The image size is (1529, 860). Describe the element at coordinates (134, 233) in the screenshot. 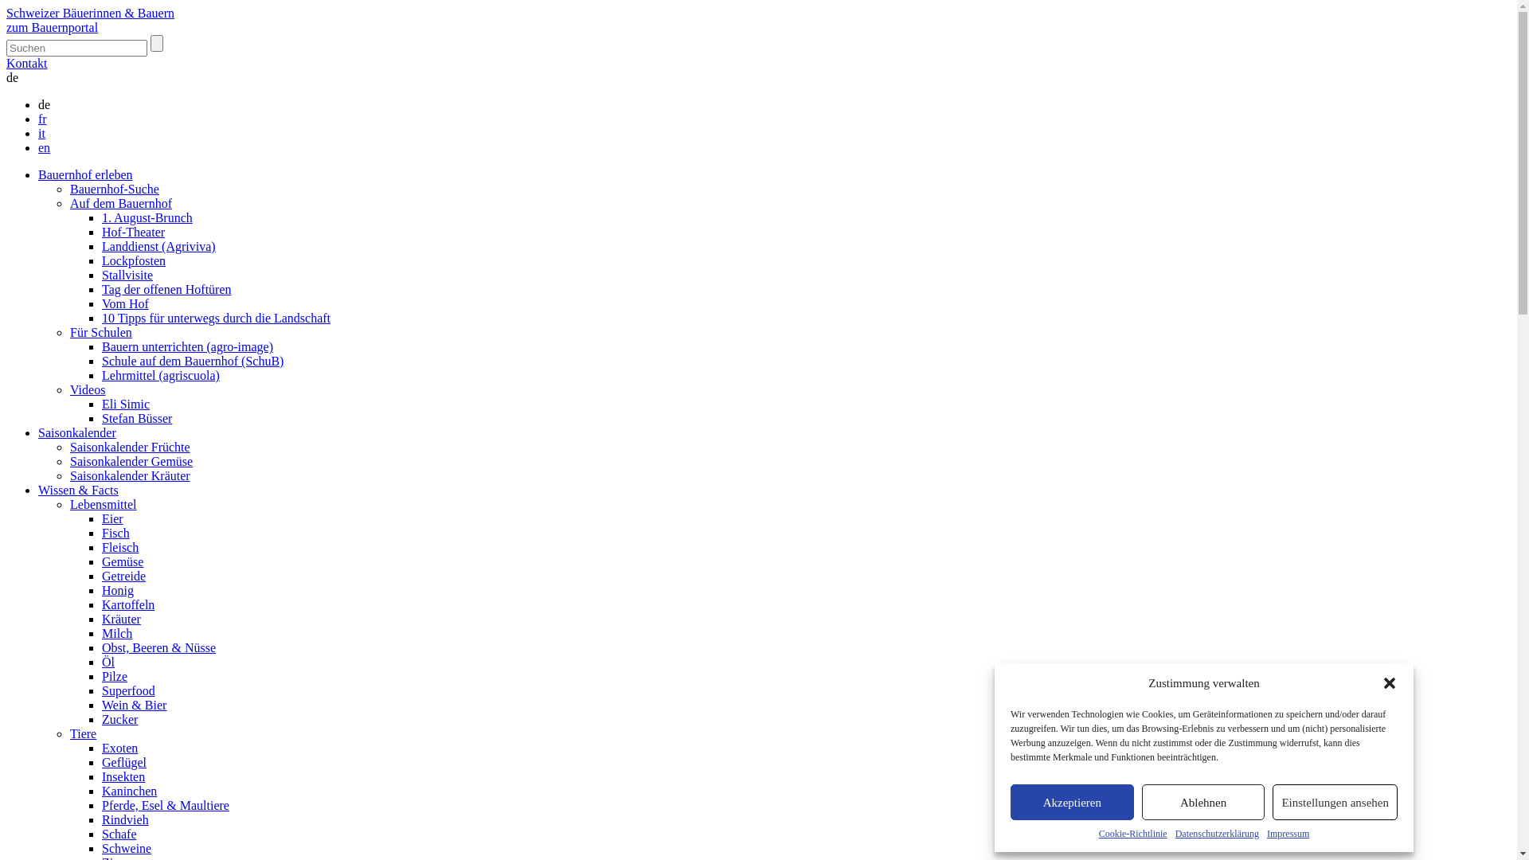

I see `Hof-Theater` at that location.